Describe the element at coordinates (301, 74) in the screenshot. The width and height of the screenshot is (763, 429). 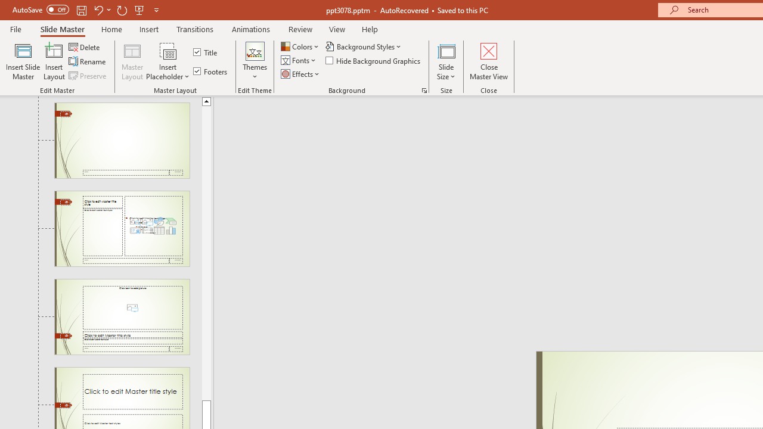
I see `Effects` at that location.